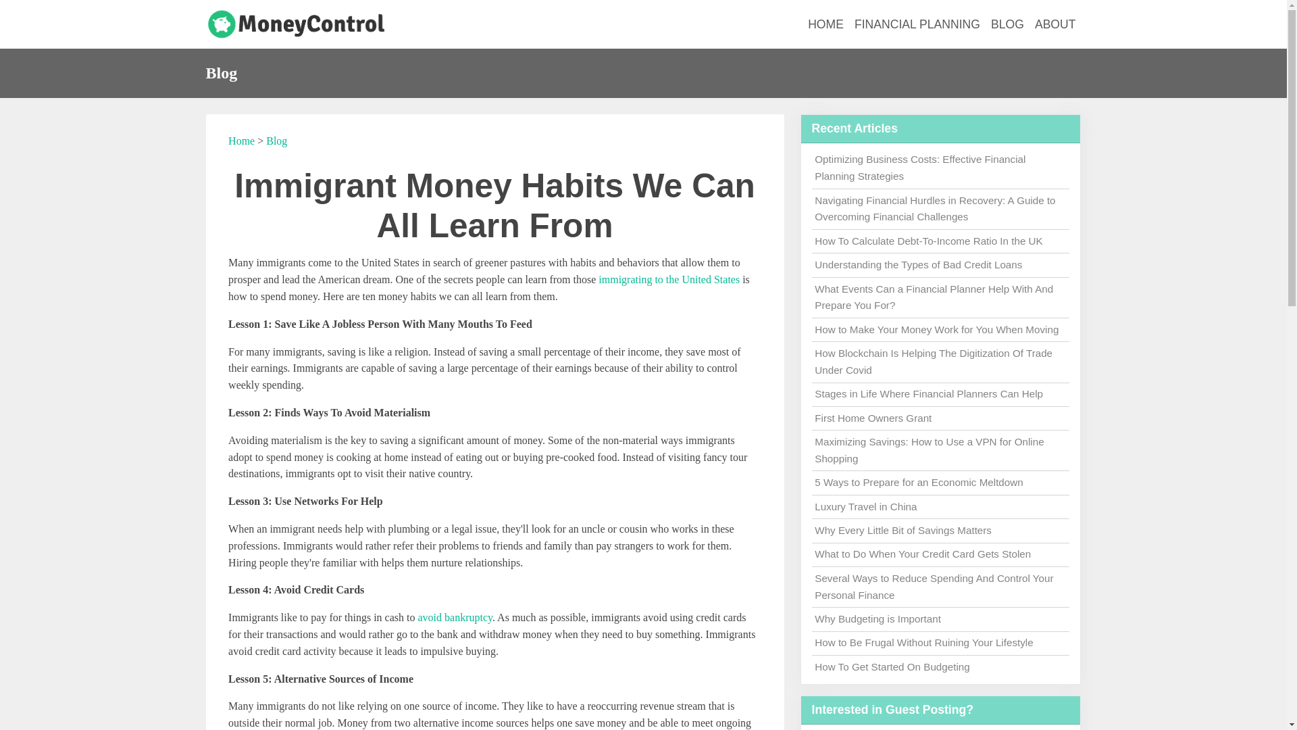  What do you see at coordinates (923, 642) in the screenshot?
I see `How to Be Frugal Without Ruining Your Lifestyle` at bounding box center [923, 642].